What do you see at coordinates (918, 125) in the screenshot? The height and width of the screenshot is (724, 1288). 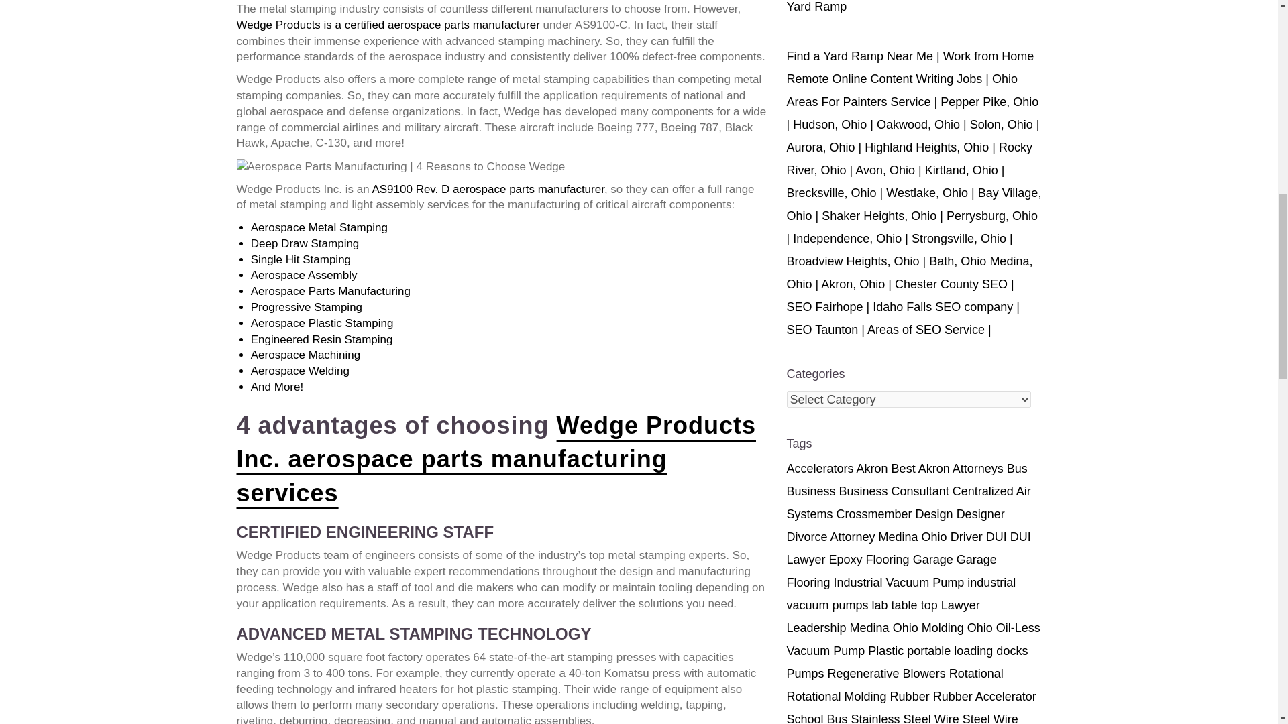 I see `Oakwood, Ohio` at bounding box center [918, 125].